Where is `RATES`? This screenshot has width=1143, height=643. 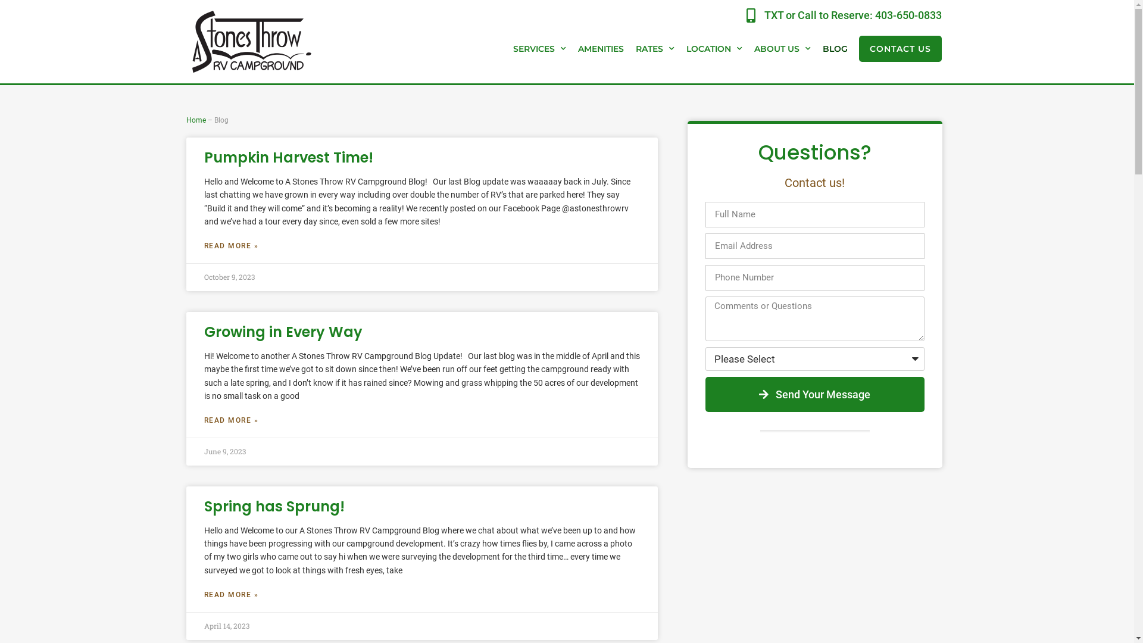 RATES is located at coordinates (655, 49).